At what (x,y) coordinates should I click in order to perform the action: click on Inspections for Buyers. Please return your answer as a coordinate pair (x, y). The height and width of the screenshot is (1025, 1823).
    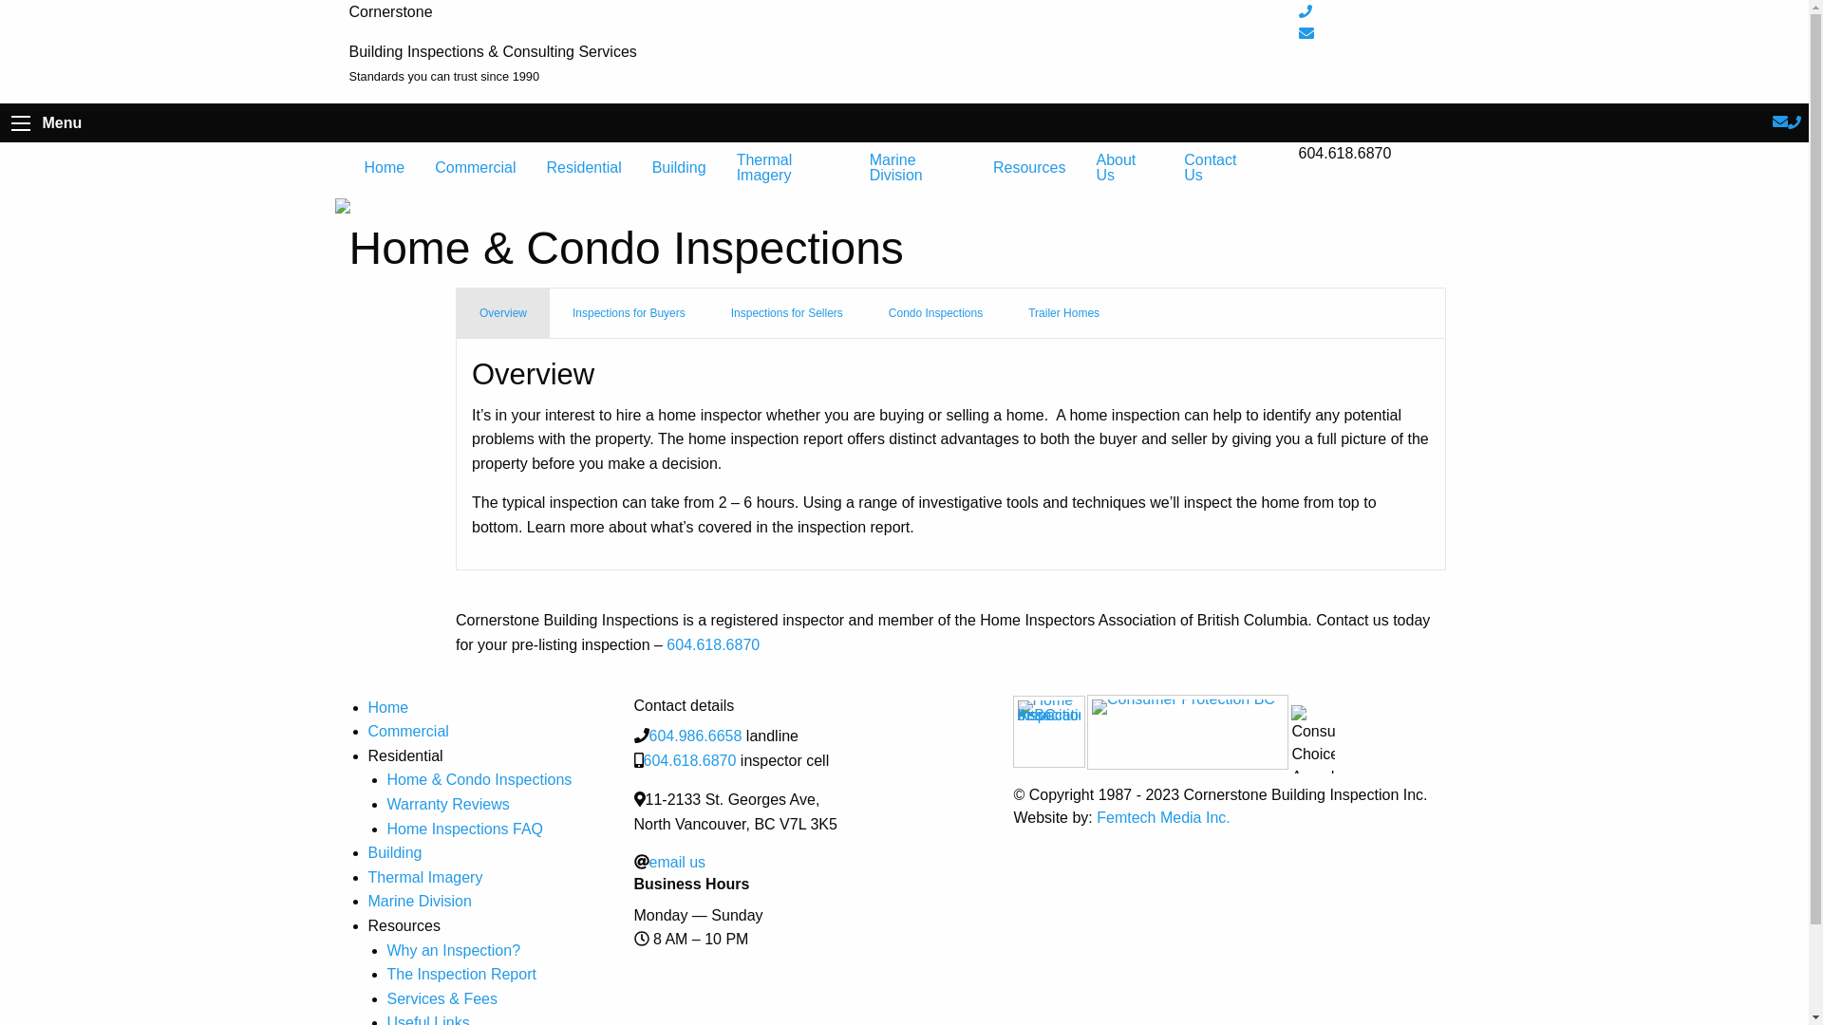
    Looking at the image, I should click on (629, 313).